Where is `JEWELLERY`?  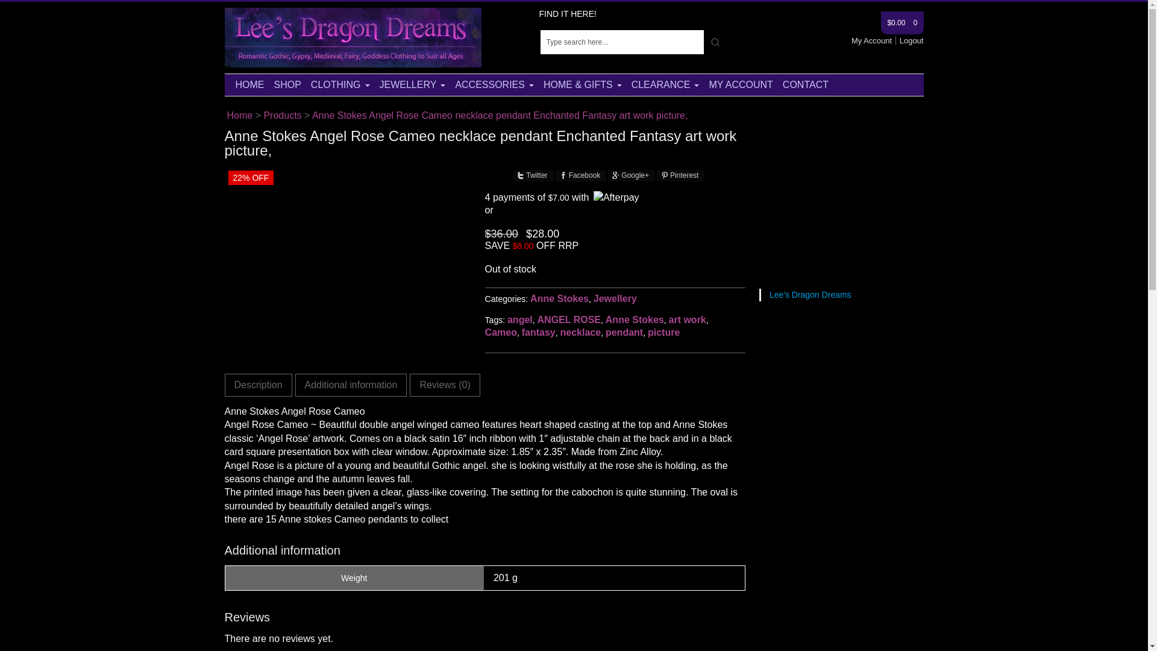 JEWELLERY is located at coordinates (413, 84).